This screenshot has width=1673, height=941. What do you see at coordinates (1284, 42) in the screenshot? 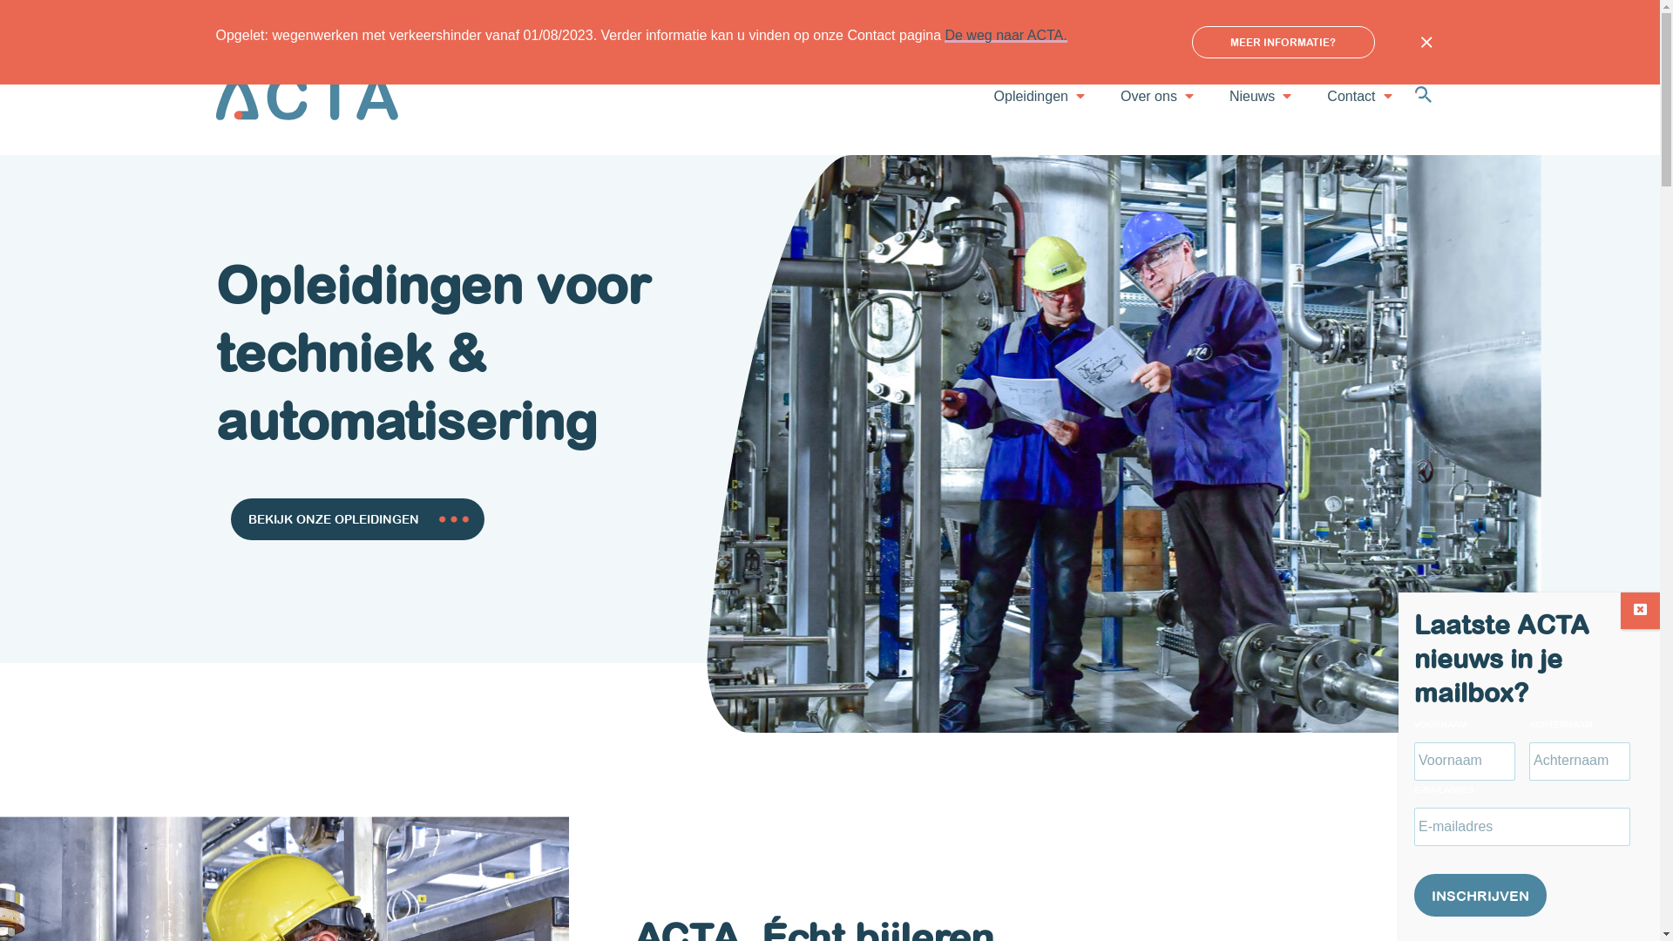
I see `MEER INFORMATIE?` at bounding box center [1284, 42].